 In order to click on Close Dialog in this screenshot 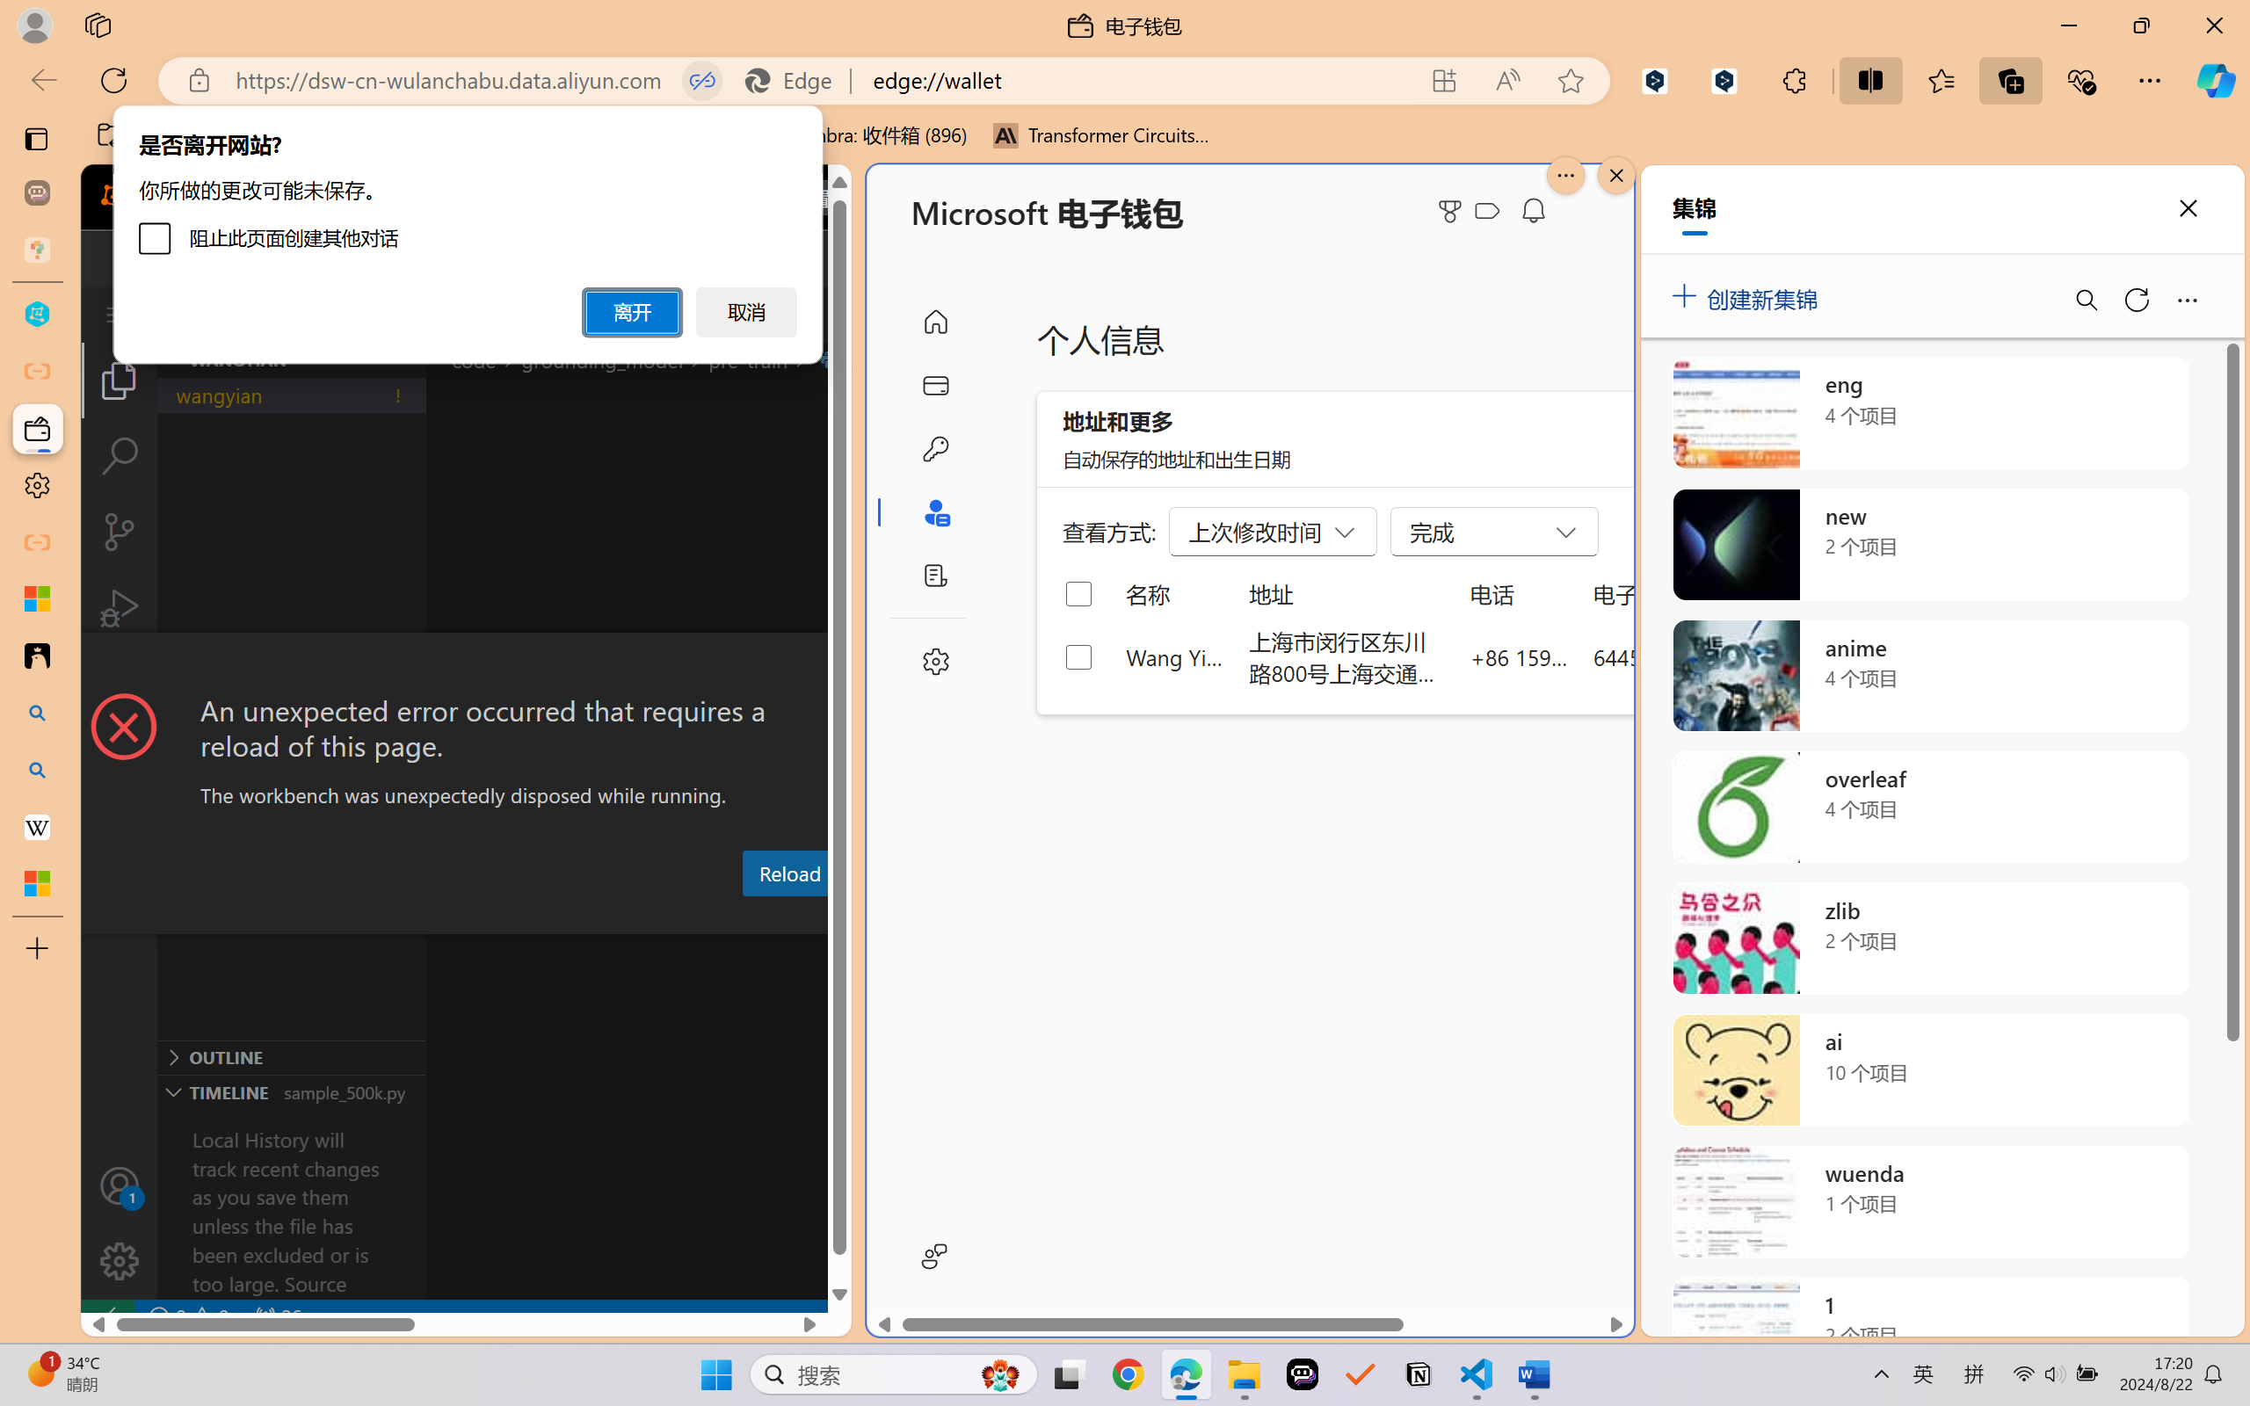, I will do `click(844, 665)`.